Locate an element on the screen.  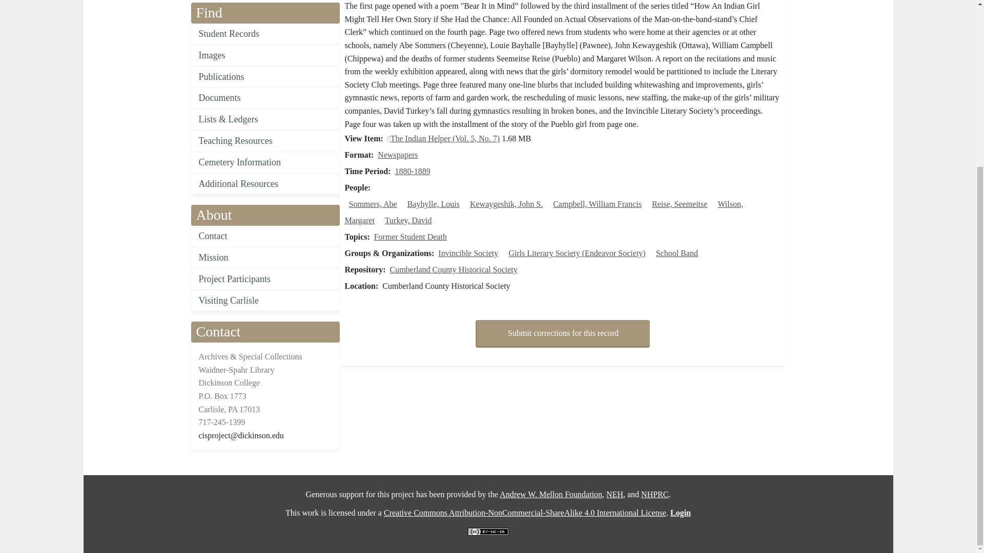
Cemetery Information is located at coordinates (265, 163).